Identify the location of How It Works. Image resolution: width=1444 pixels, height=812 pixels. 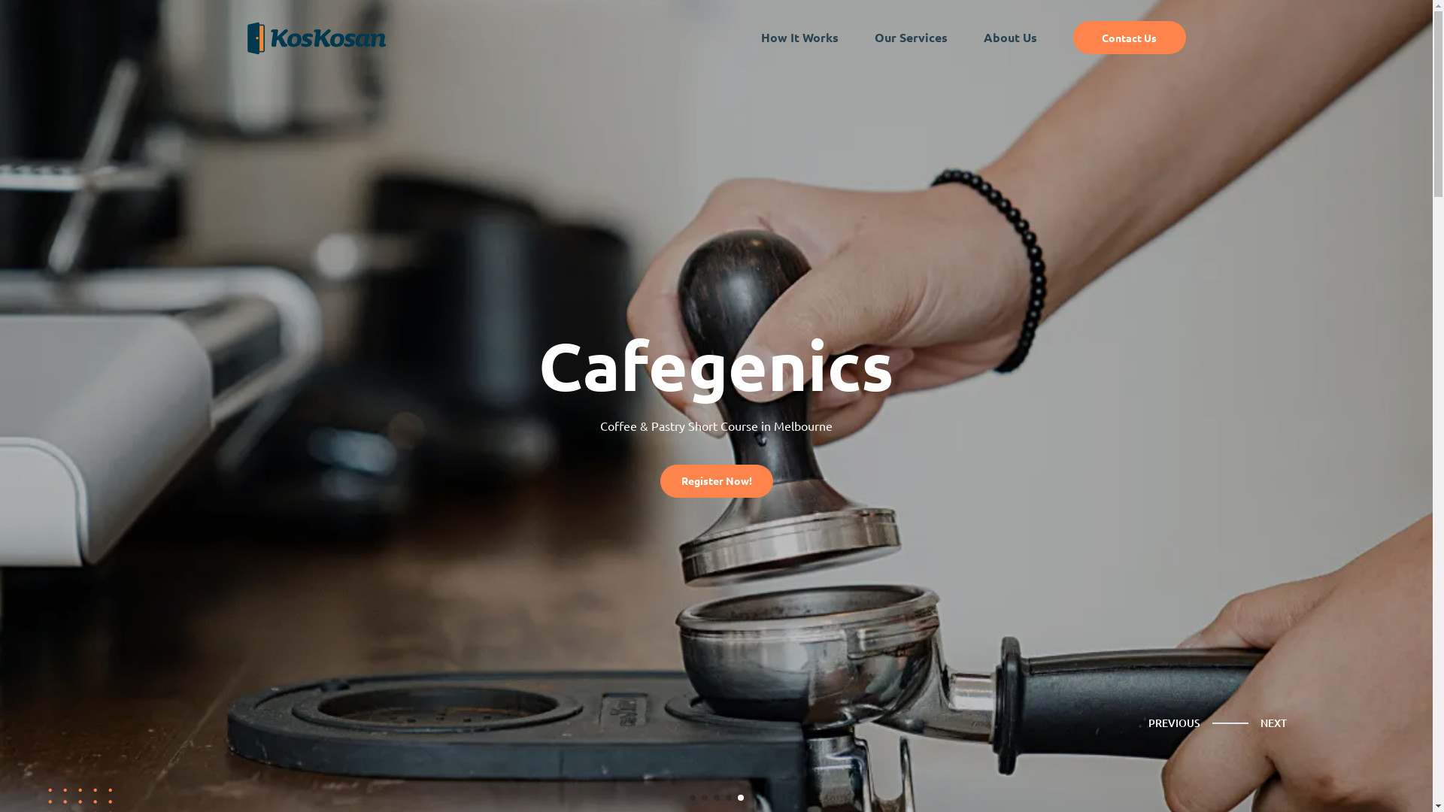
(800, 38).